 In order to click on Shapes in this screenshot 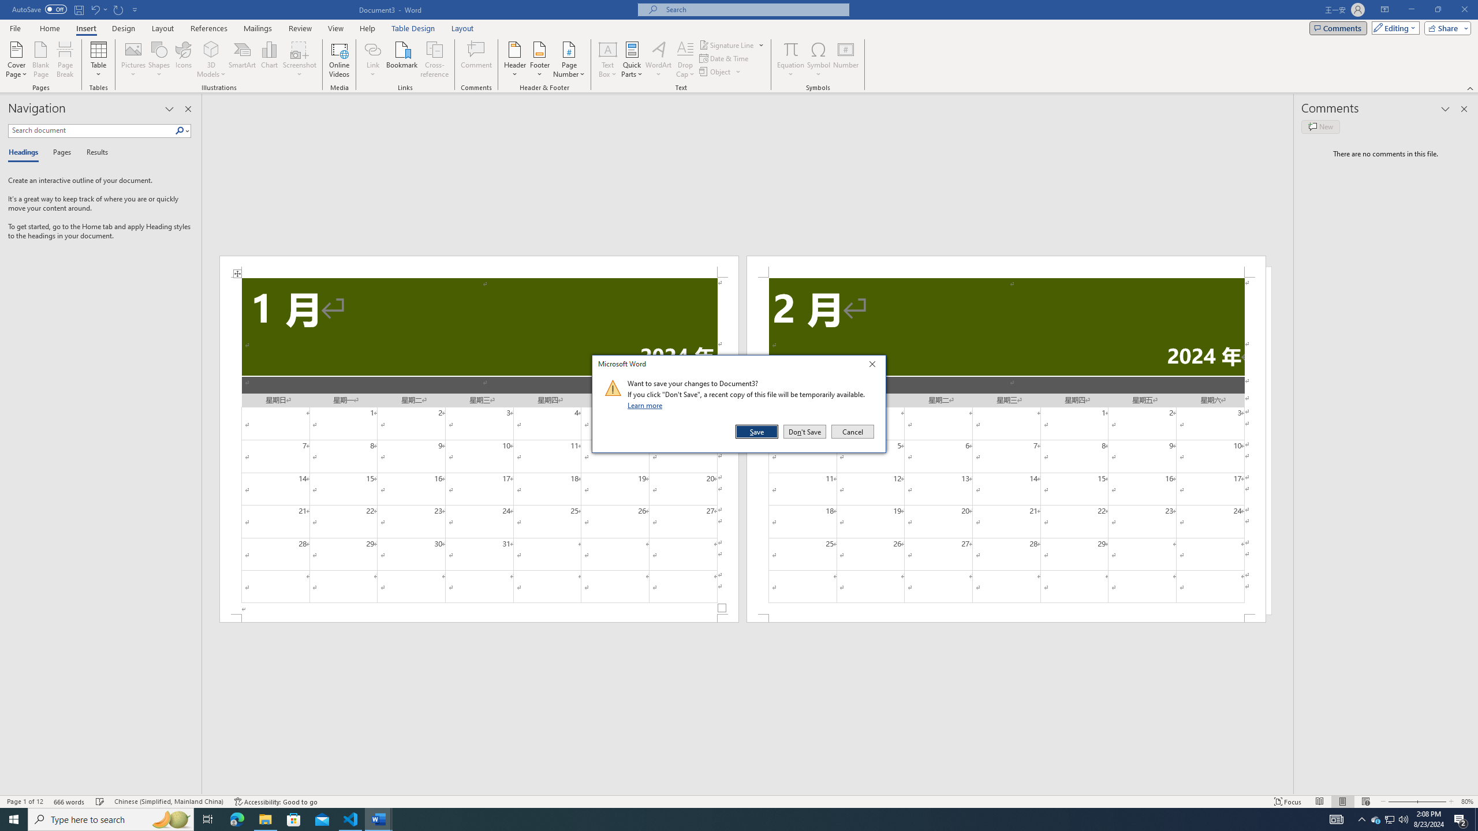, I will do `click(159, 59)`.